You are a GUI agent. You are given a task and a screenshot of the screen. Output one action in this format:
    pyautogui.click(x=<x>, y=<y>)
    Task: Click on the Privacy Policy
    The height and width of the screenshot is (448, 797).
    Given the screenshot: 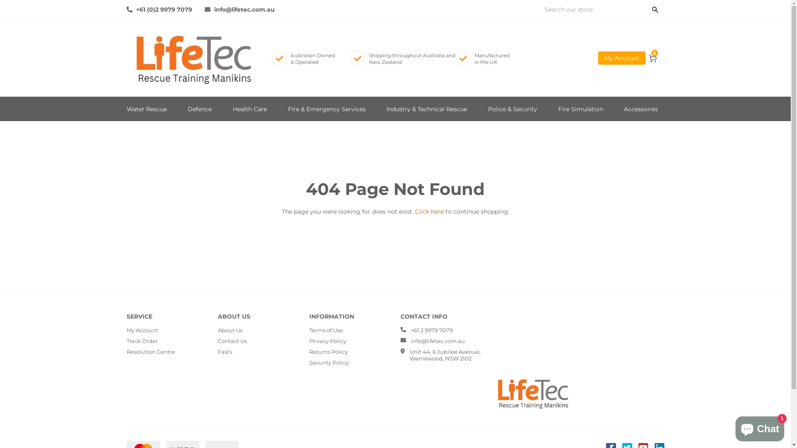 What is the action you would take?
    pyautogui.click(x=327, y=341)
    